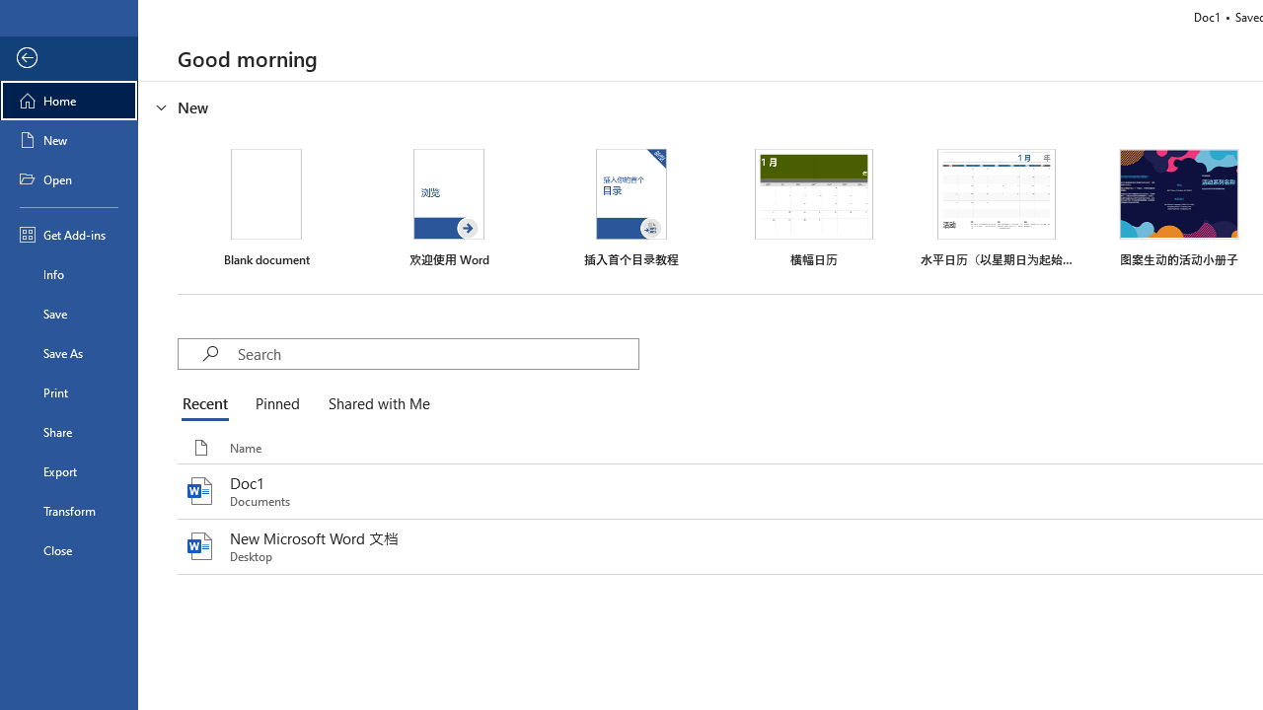  What do you see at coordinates (375, 404) in the screenshot?
I see `Shared with Me` at bounding box center [375, 404].